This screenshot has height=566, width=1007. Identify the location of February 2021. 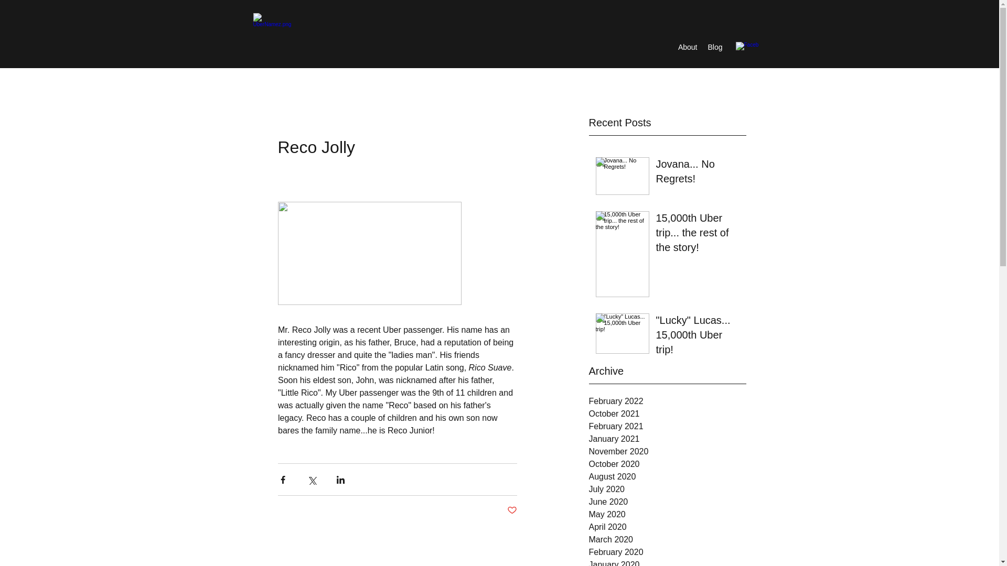
(667, 427).